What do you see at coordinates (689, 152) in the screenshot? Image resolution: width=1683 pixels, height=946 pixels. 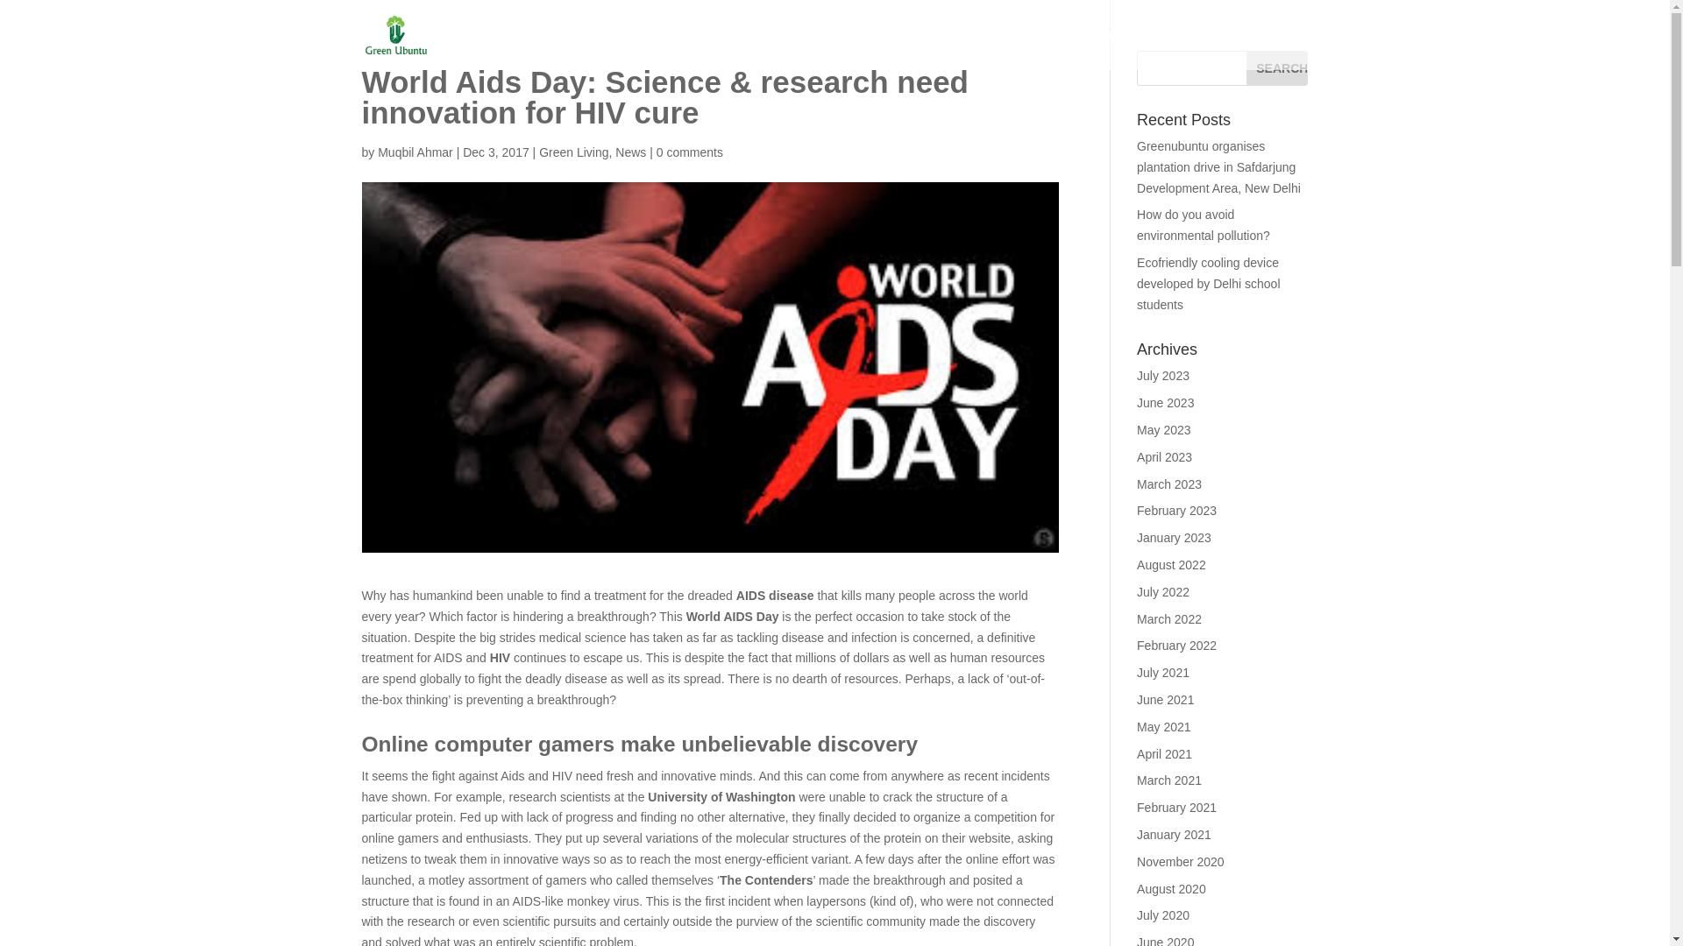 I see `0 comments` at bounding box center [689, 152].